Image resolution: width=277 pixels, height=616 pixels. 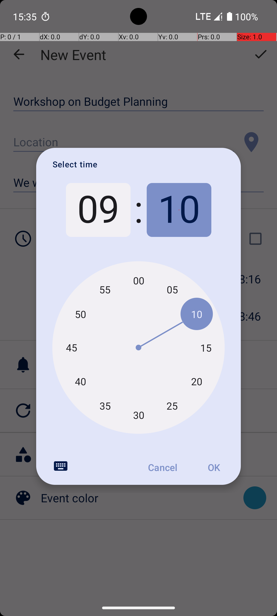 I want to click on 09, so click(x=98, y=210).